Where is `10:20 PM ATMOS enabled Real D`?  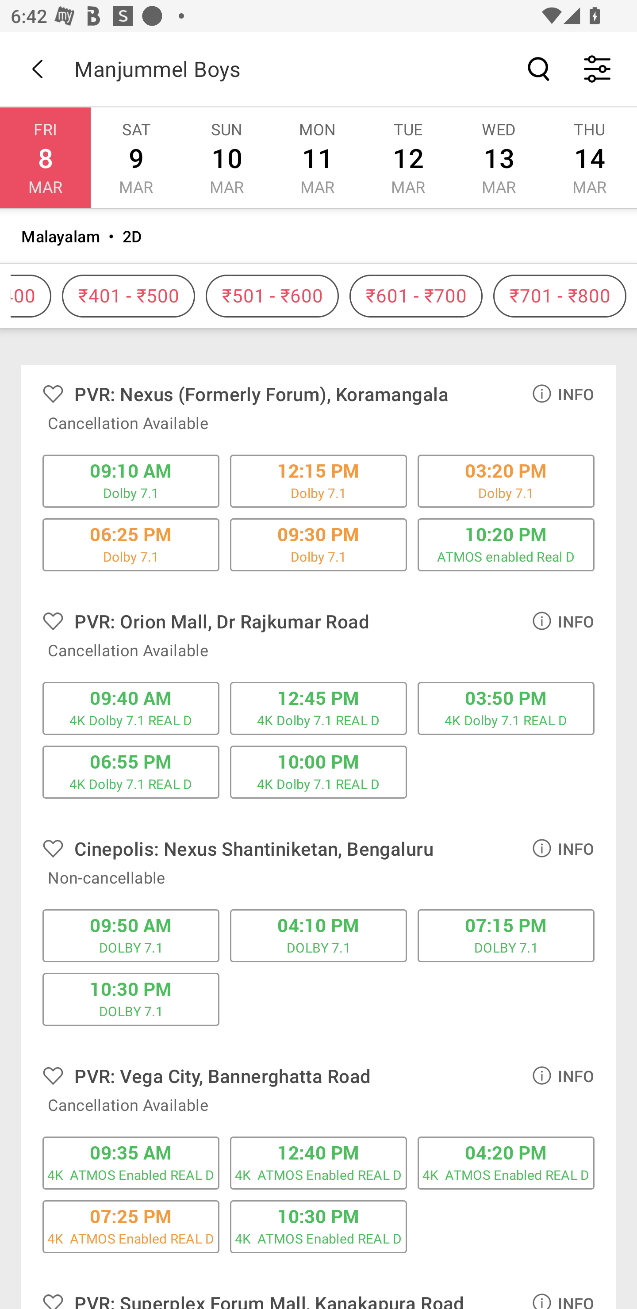
10:20 PM ATMOS enabled Real D is located at coordinates (506, 544).